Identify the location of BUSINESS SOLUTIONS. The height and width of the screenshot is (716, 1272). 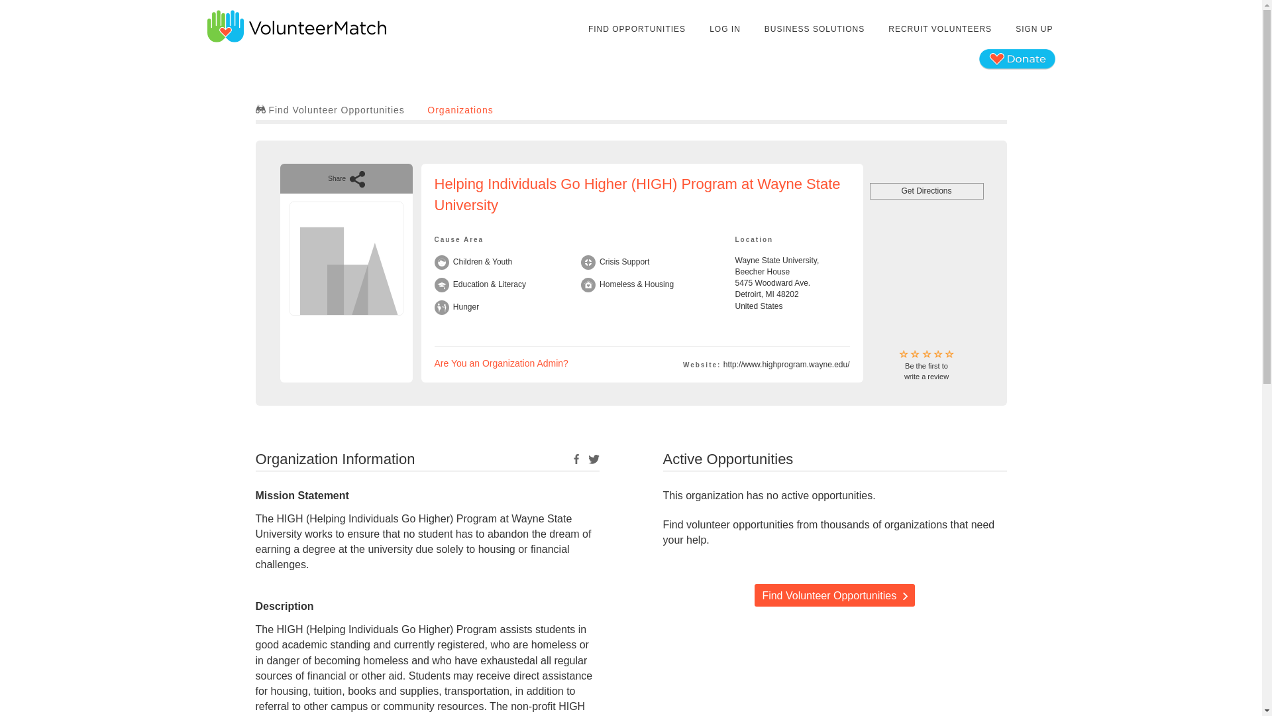
(502, 363).